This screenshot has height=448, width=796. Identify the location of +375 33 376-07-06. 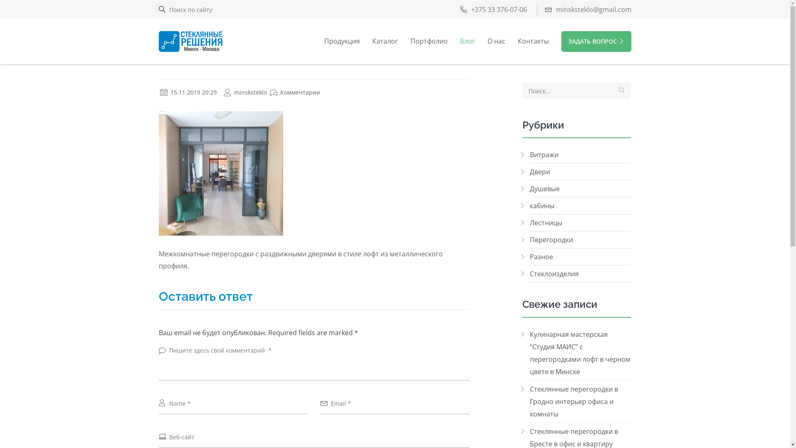
(493, 10).